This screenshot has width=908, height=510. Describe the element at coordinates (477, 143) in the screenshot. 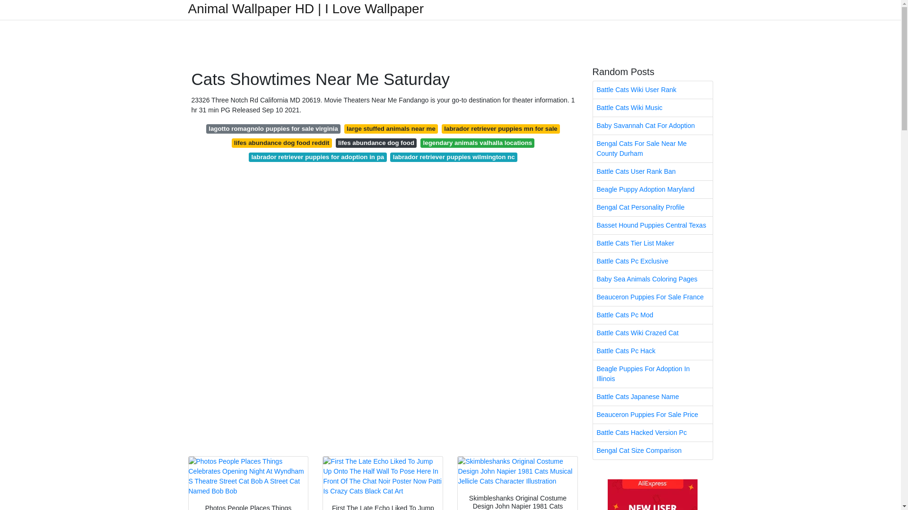

I see `legendary animals valhalla locations` at that location.